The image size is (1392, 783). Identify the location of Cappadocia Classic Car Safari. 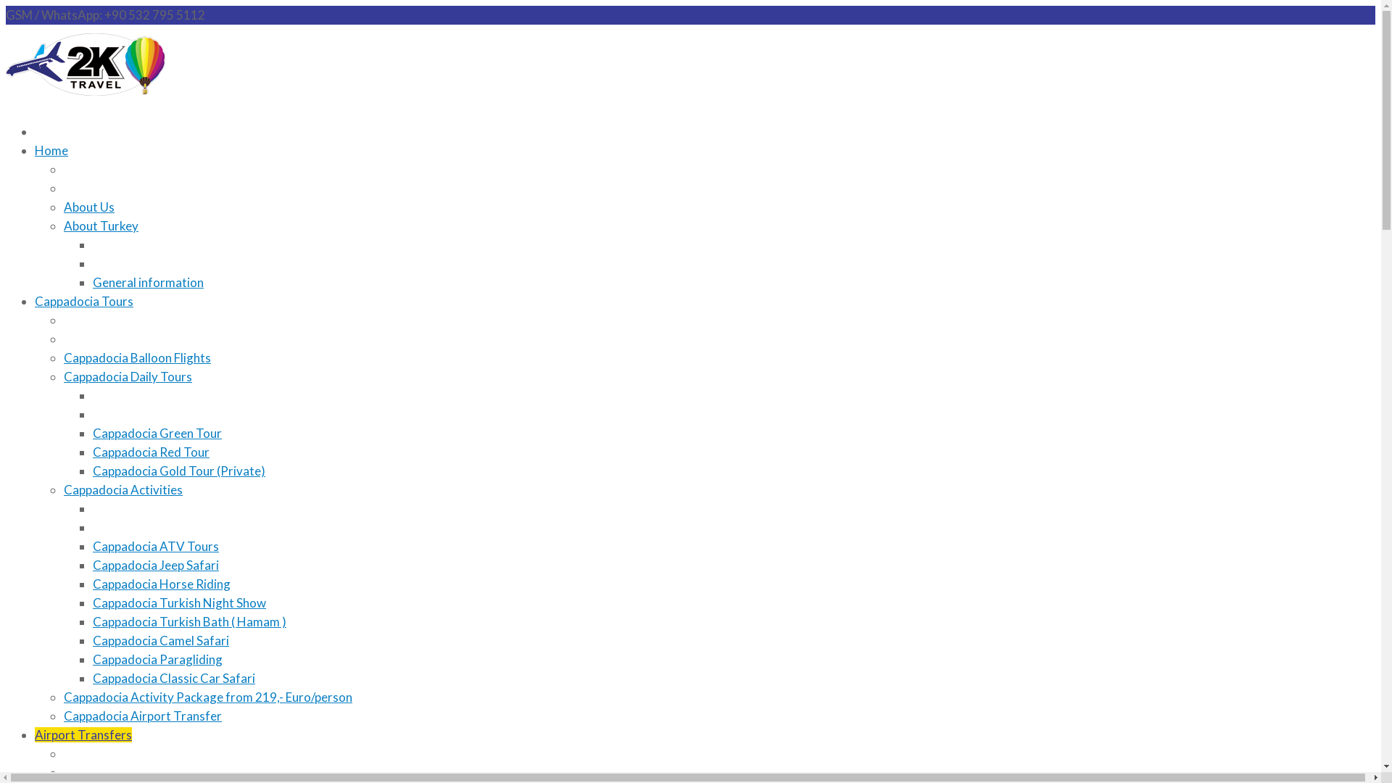
(174, 679).